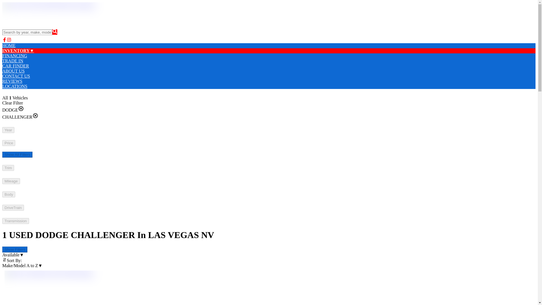 Image resolution: width=542 pixels, height=305 pixels. I want to click on Year, so click(8, 130).